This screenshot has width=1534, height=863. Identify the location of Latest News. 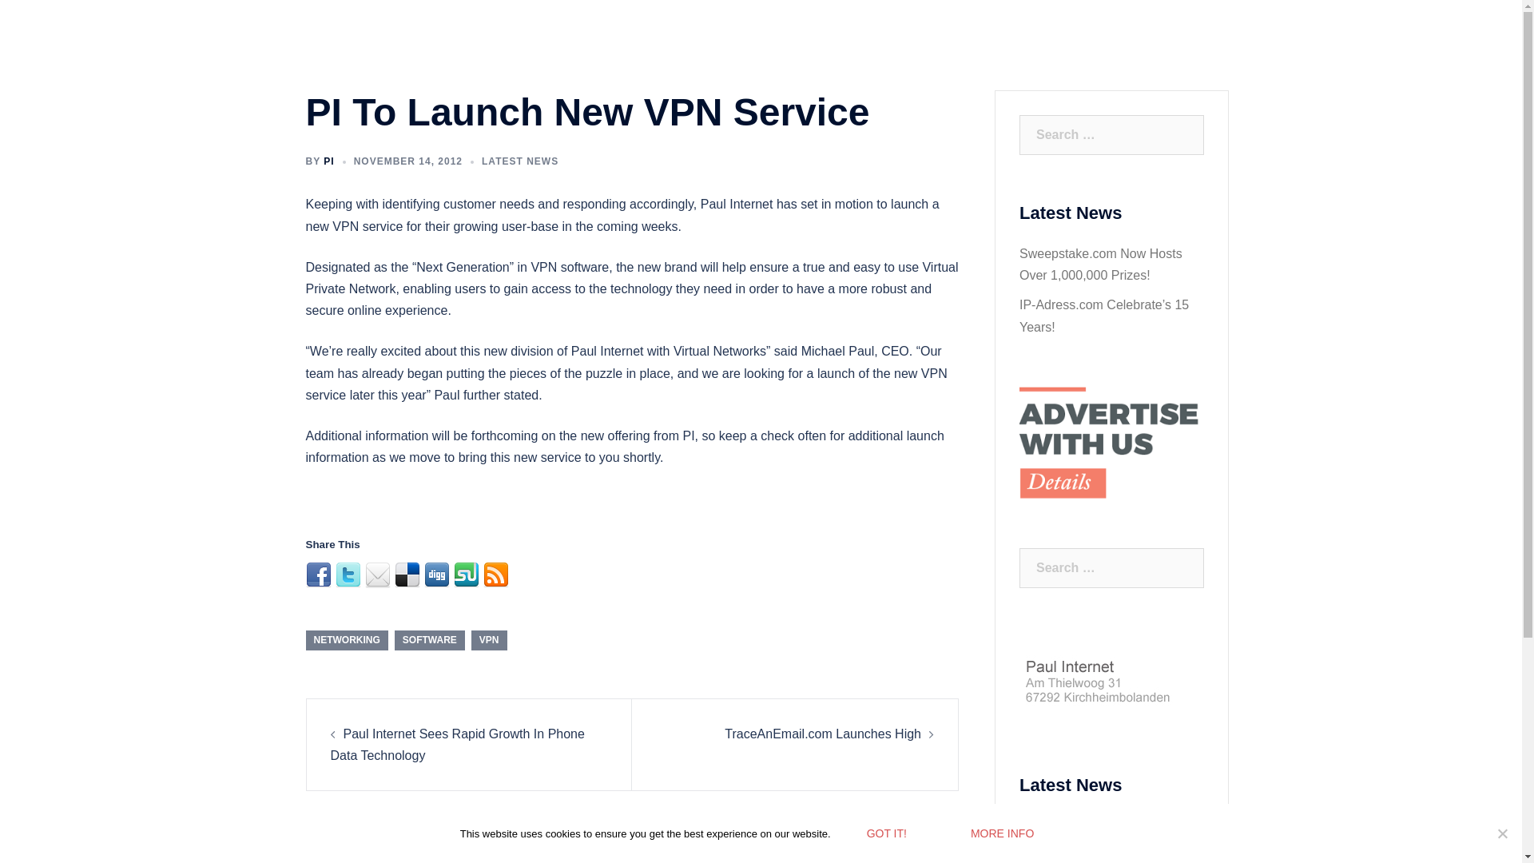
(997, 41).